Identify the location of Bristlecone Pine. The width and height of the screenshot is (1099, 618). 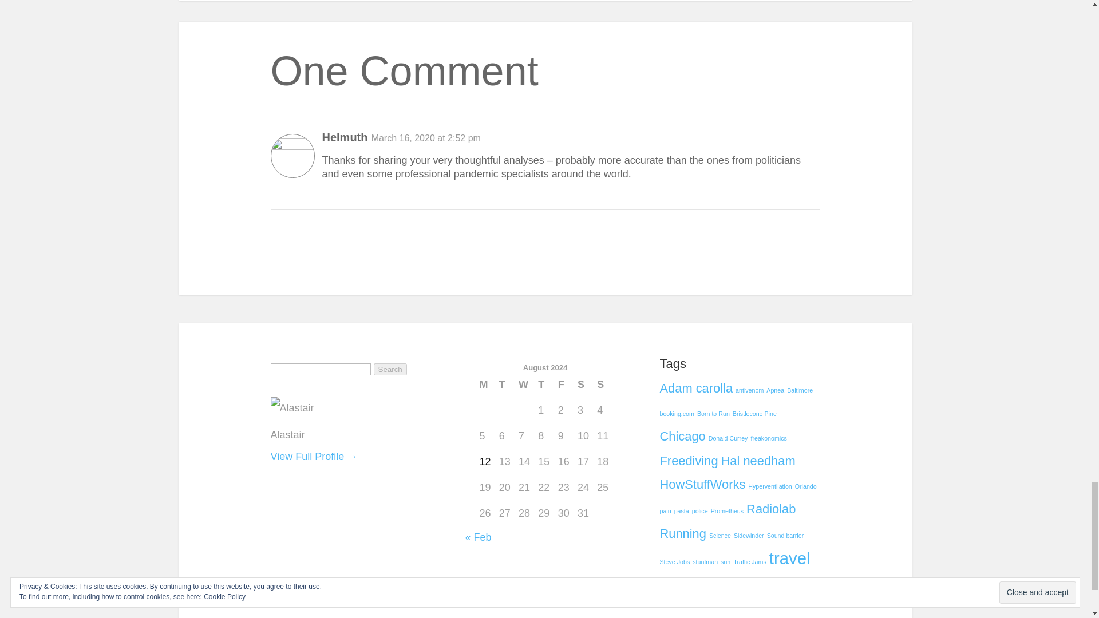
(754, 414).